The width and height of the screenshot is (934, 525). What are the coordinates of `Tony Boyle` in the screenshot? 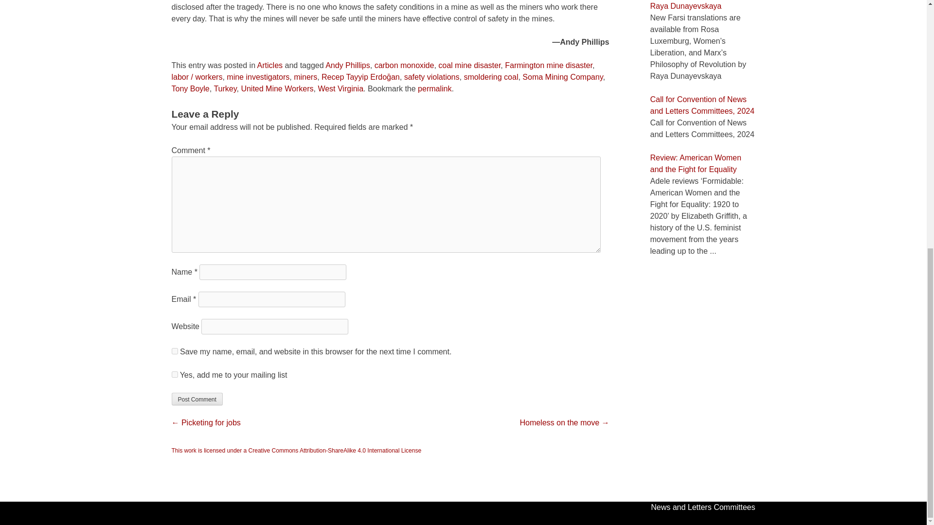 It's located at (190, 88).